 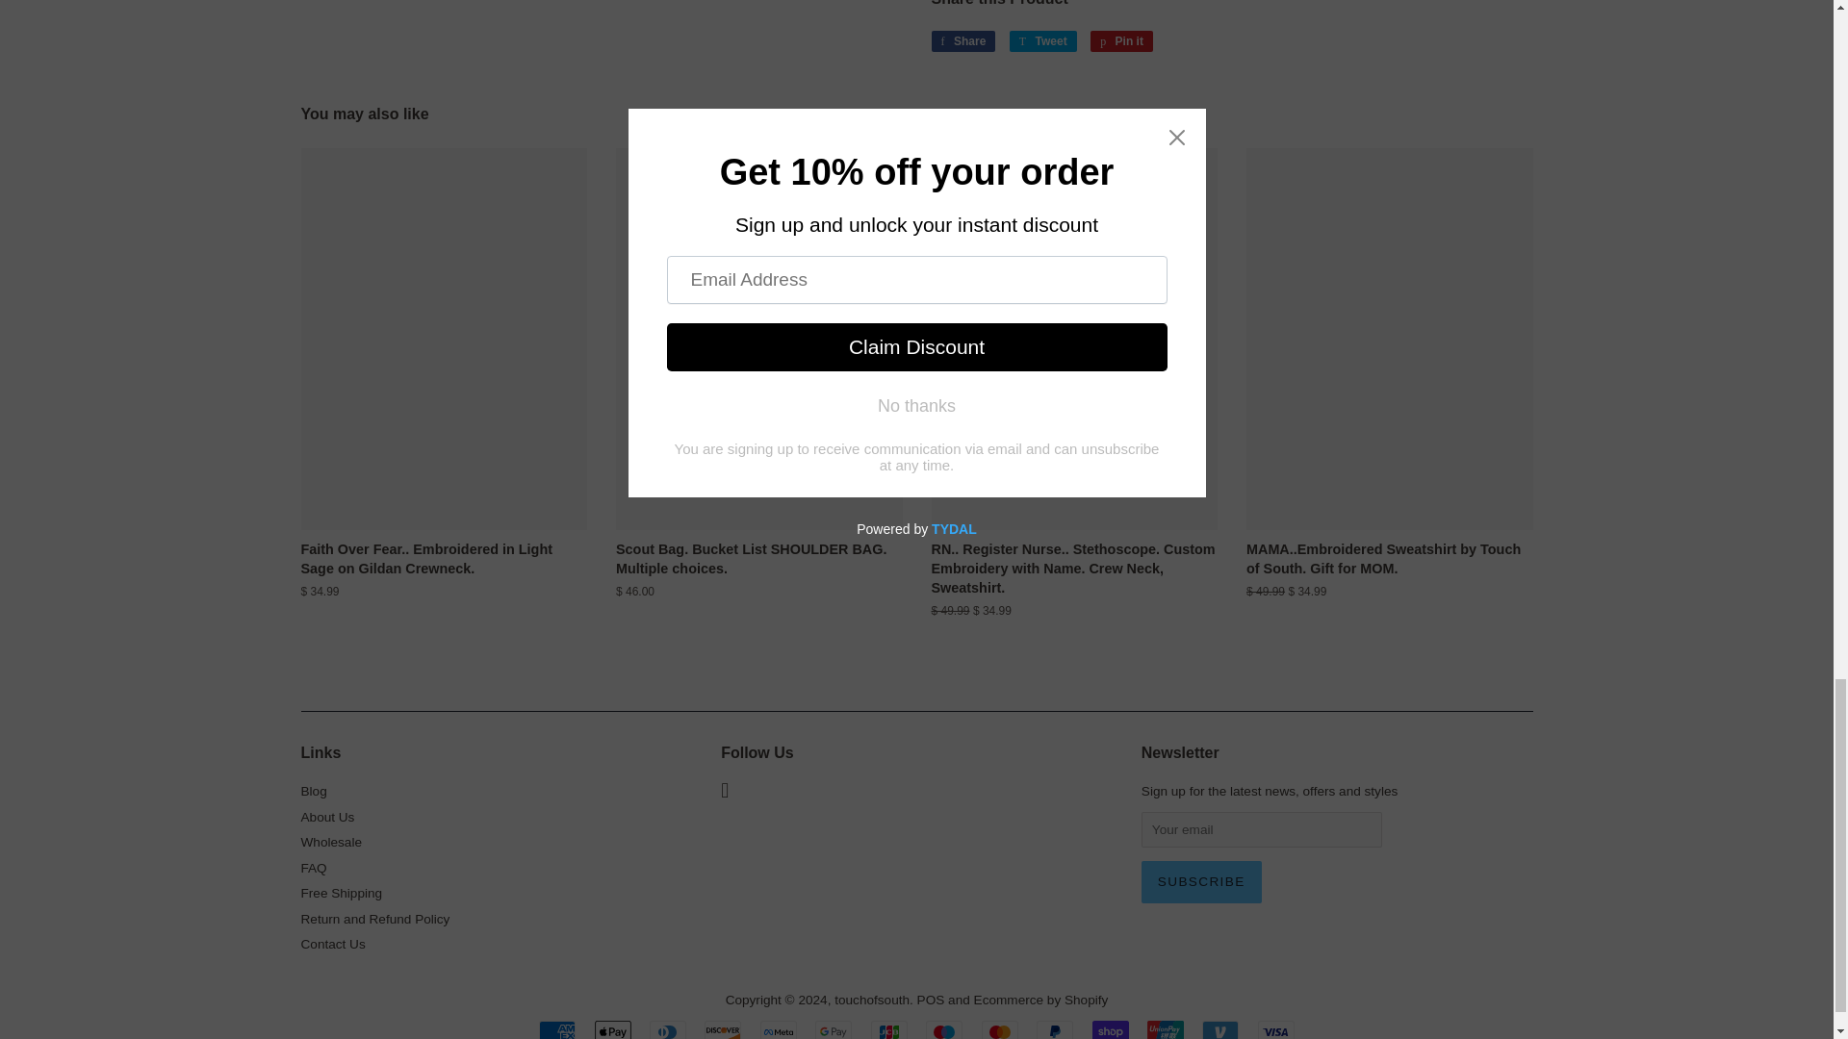 What do you see at coordinates (1055, 1029) in the screenshot?
I see `PayPal` at bounding box center [1055, 1029].